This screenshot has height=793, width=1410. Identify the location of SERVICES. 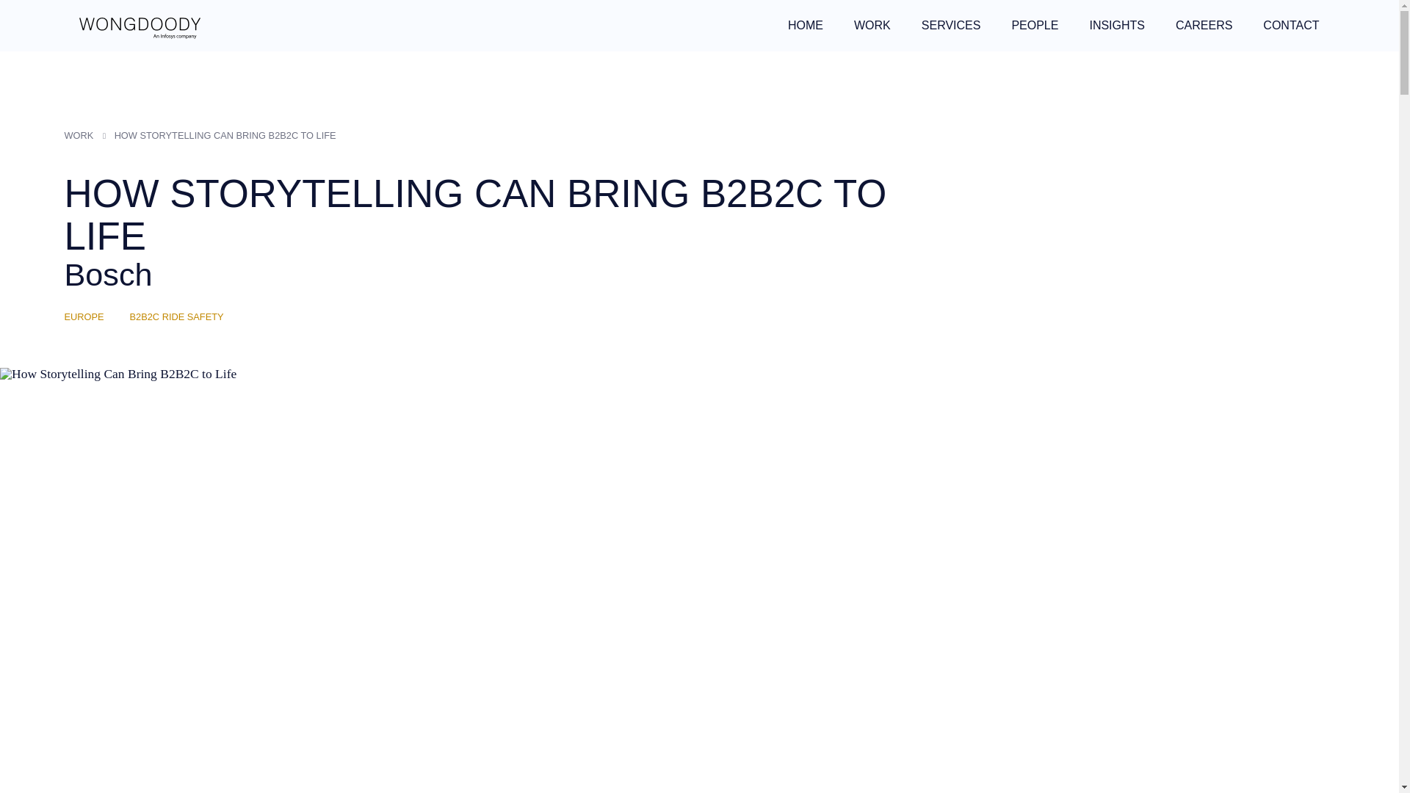
(952, 26).